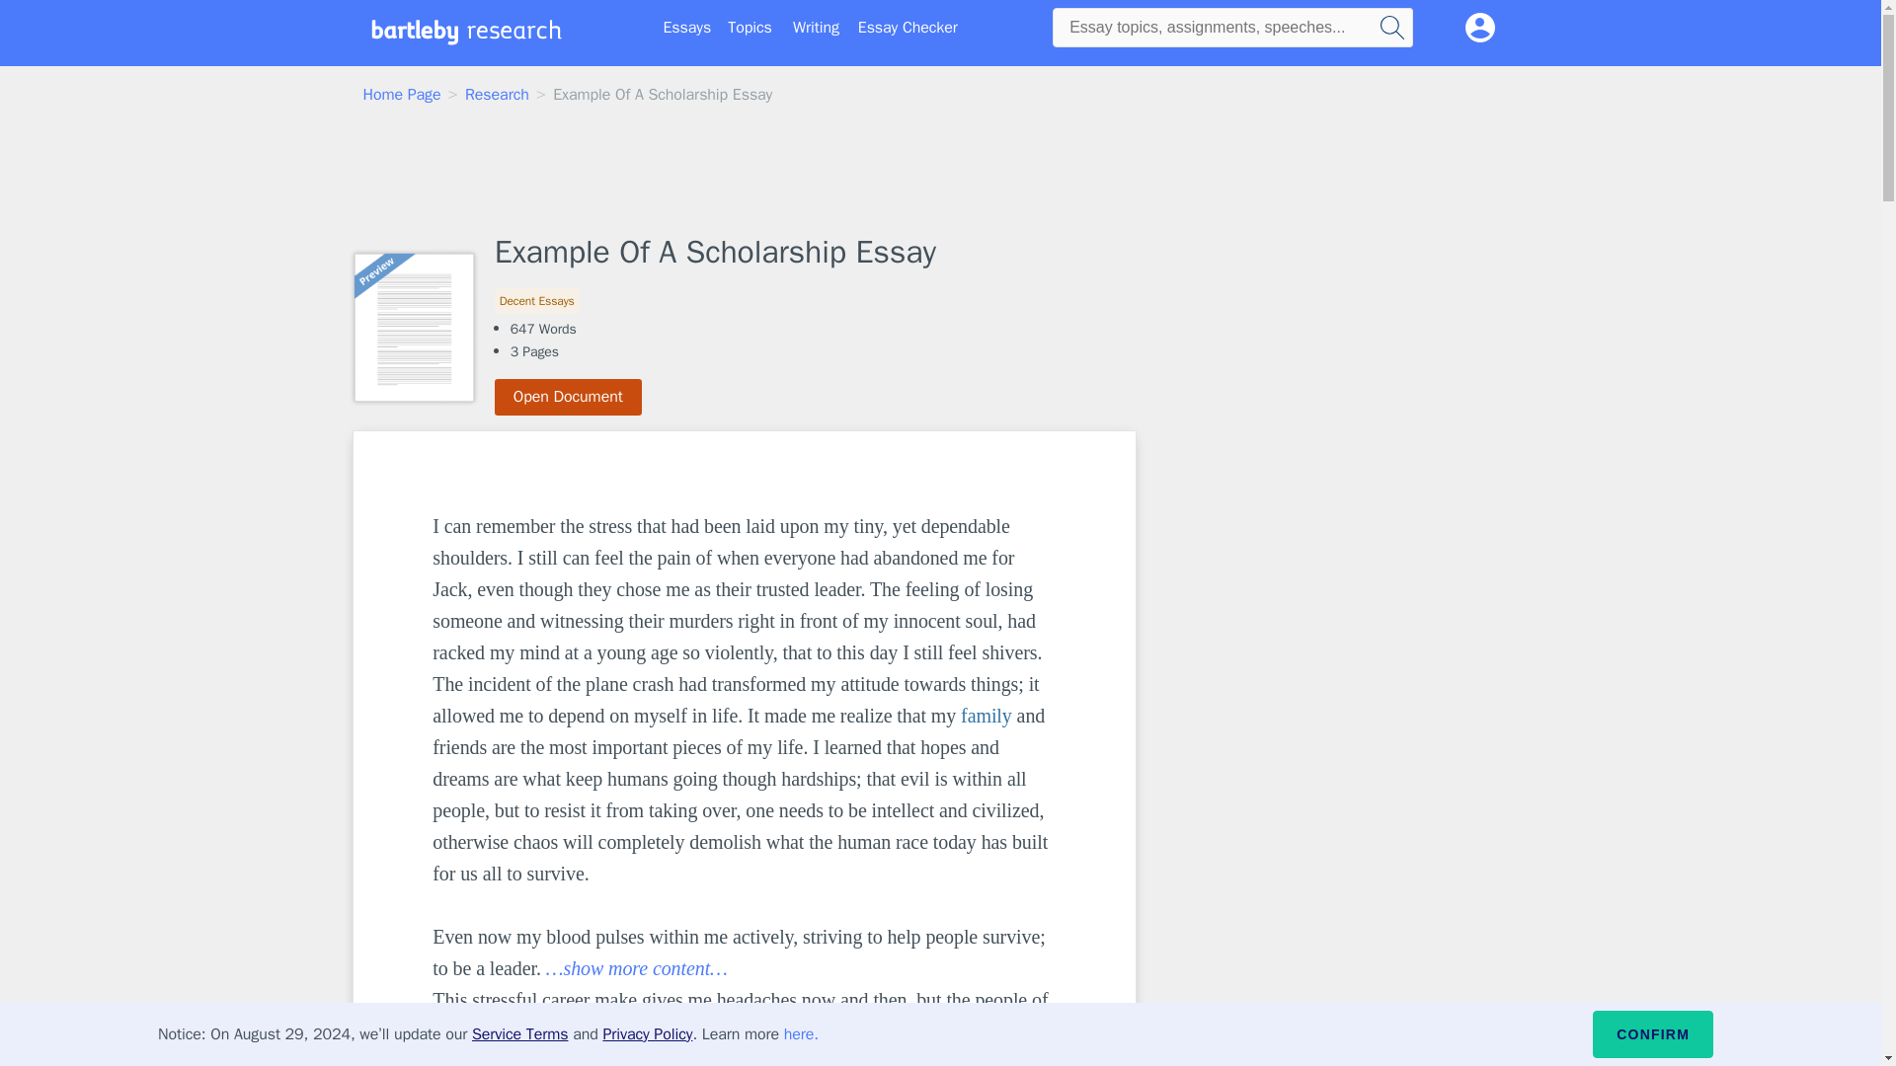 The width and height of the screenshot is (1896, 1066). Describe the element at coordinates (816, 28) in the screenshot. I see `Writing` at that location.